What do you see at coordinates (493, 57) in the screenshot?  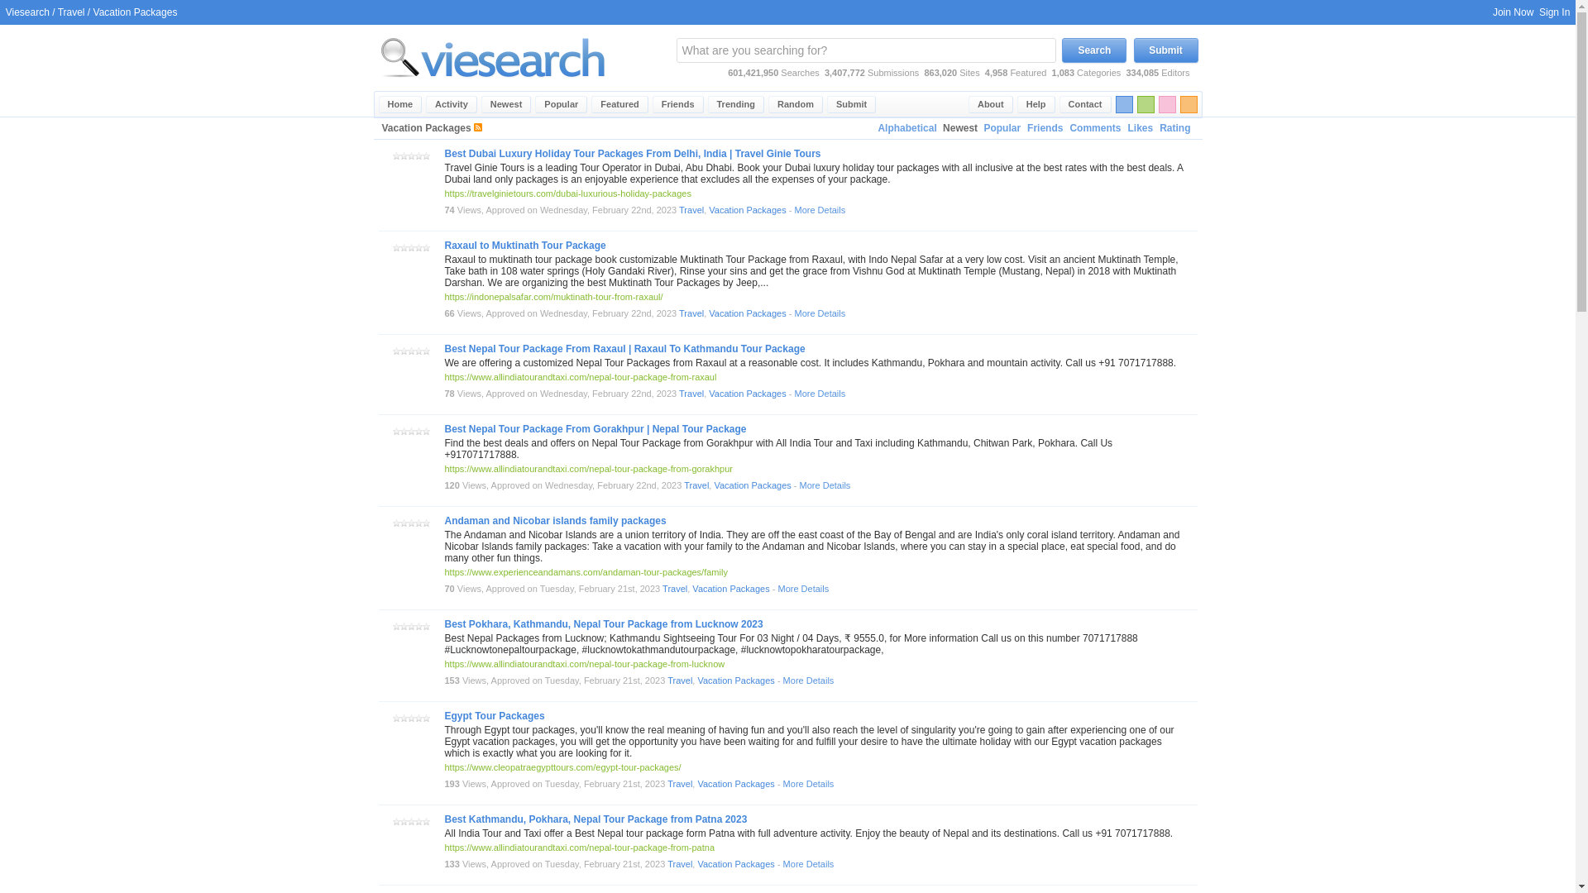 I see `Viesearch - Human Powered Search Engine` at bounding box center [493, 57].